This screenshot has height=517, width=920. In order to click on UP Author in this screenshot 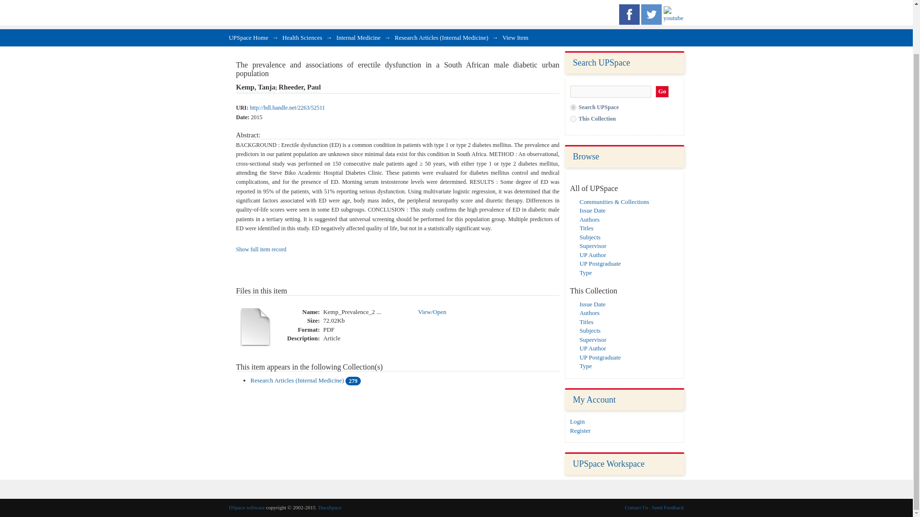, I will do `click(593, 255)`.